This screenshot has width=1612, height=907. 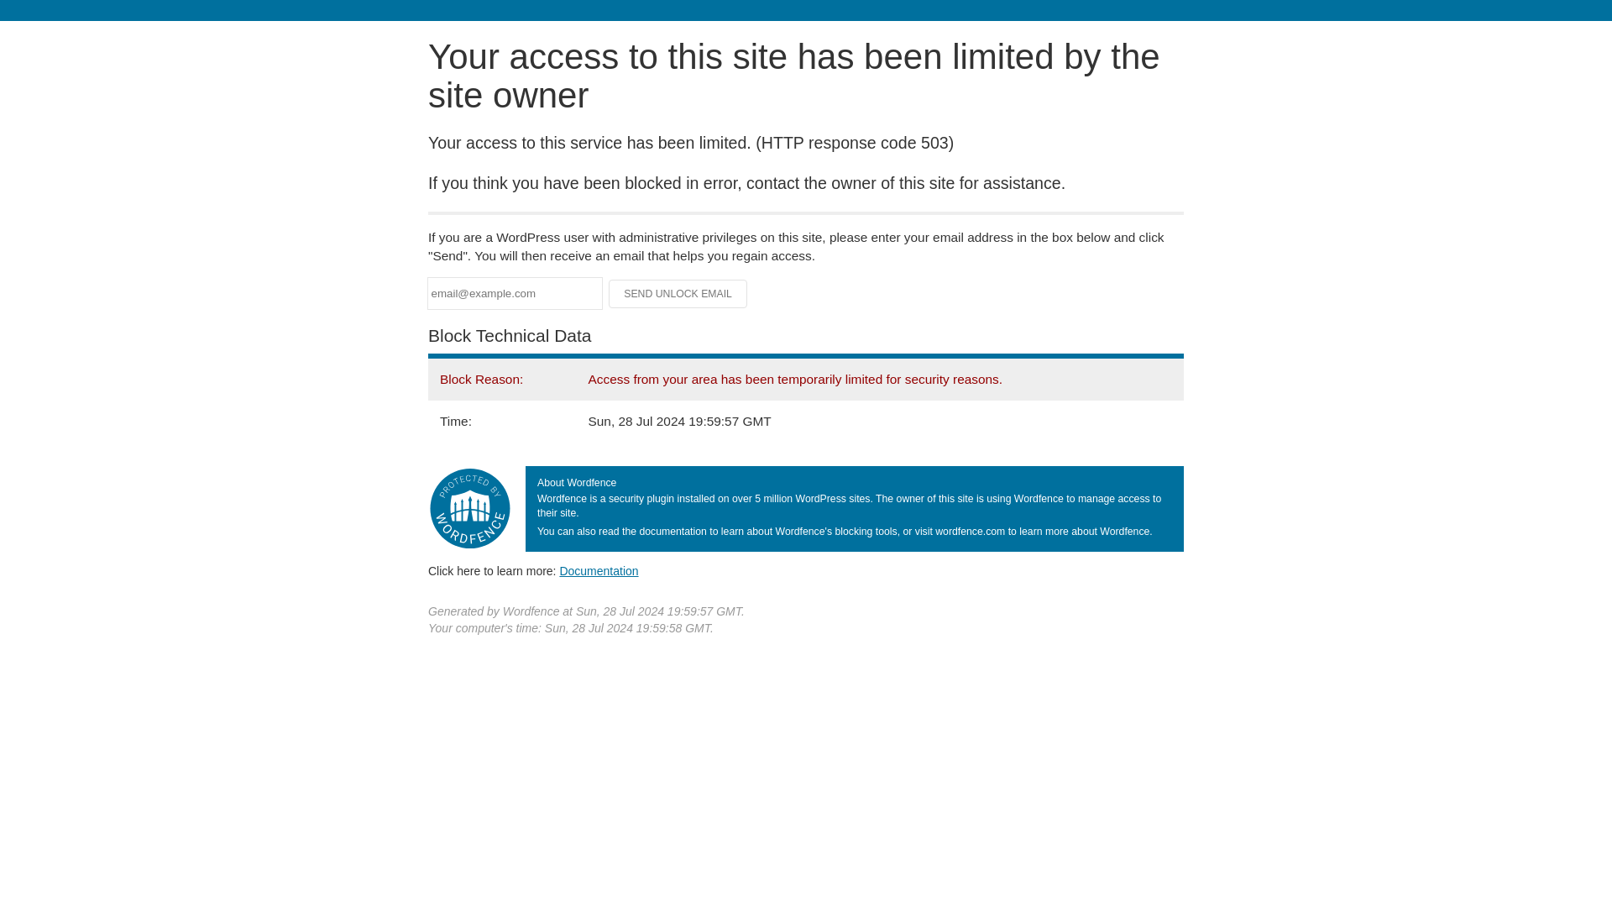 What do you see at coordinates (678, 294) in the screenshot?
I see `Send Unlock Email` at bounding box center [678, 294].